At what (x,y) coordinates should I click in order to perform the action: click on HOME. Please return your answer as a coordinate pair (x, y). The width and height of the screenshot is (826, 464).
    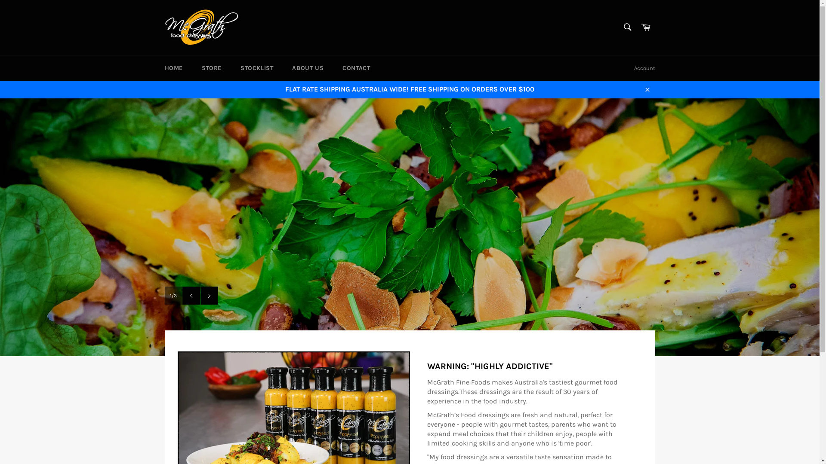
    Looking at the image, I should click on (173, 68).